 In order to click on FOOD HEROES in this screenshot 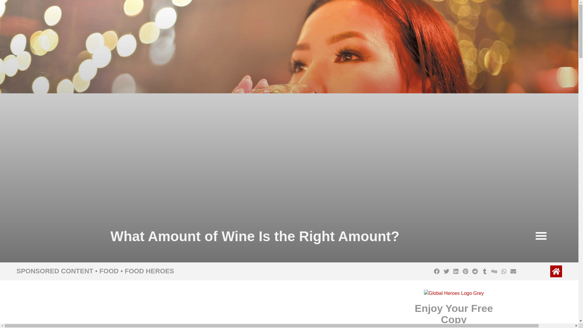, I will do `click(149, 271)`.